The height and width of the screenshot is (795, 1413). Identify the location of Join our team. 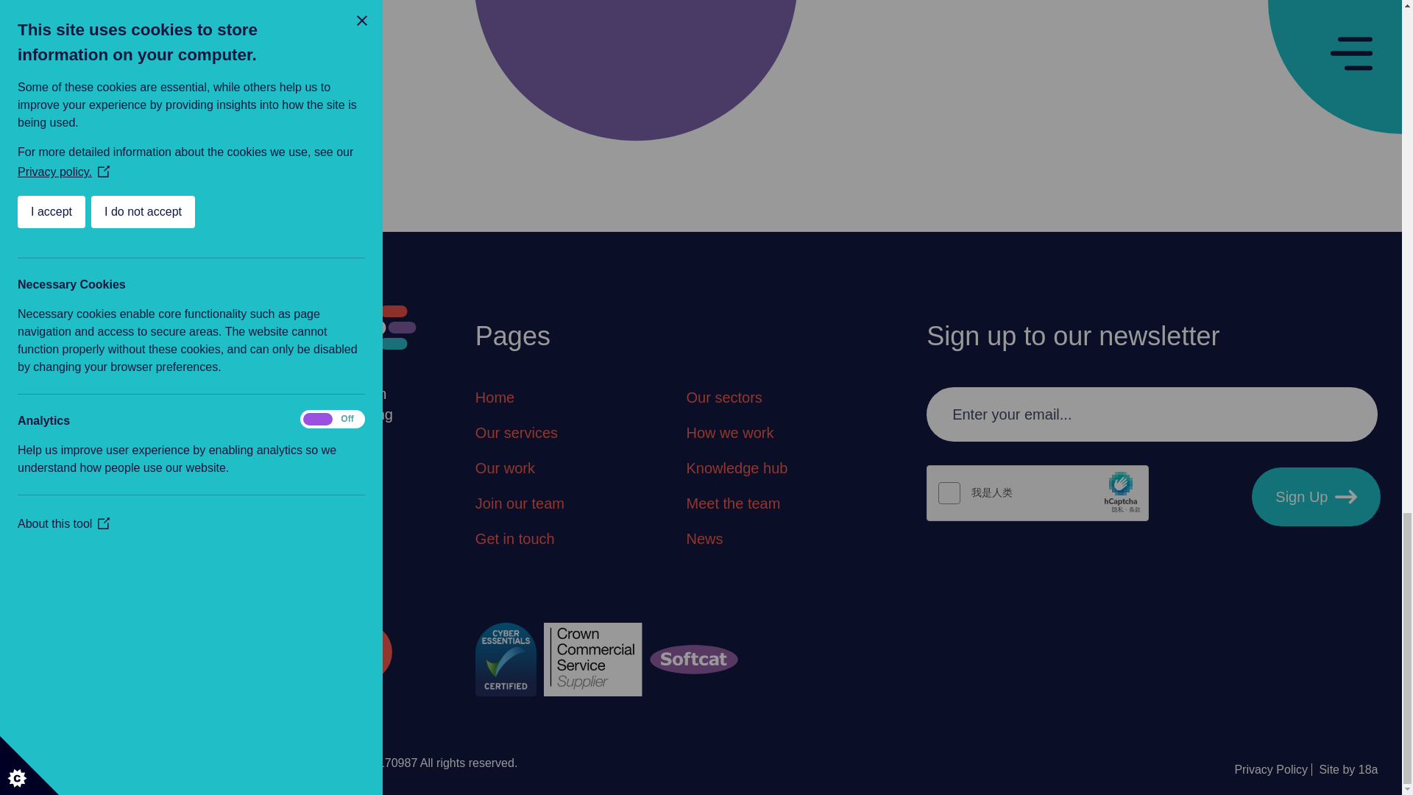
(520, 503).